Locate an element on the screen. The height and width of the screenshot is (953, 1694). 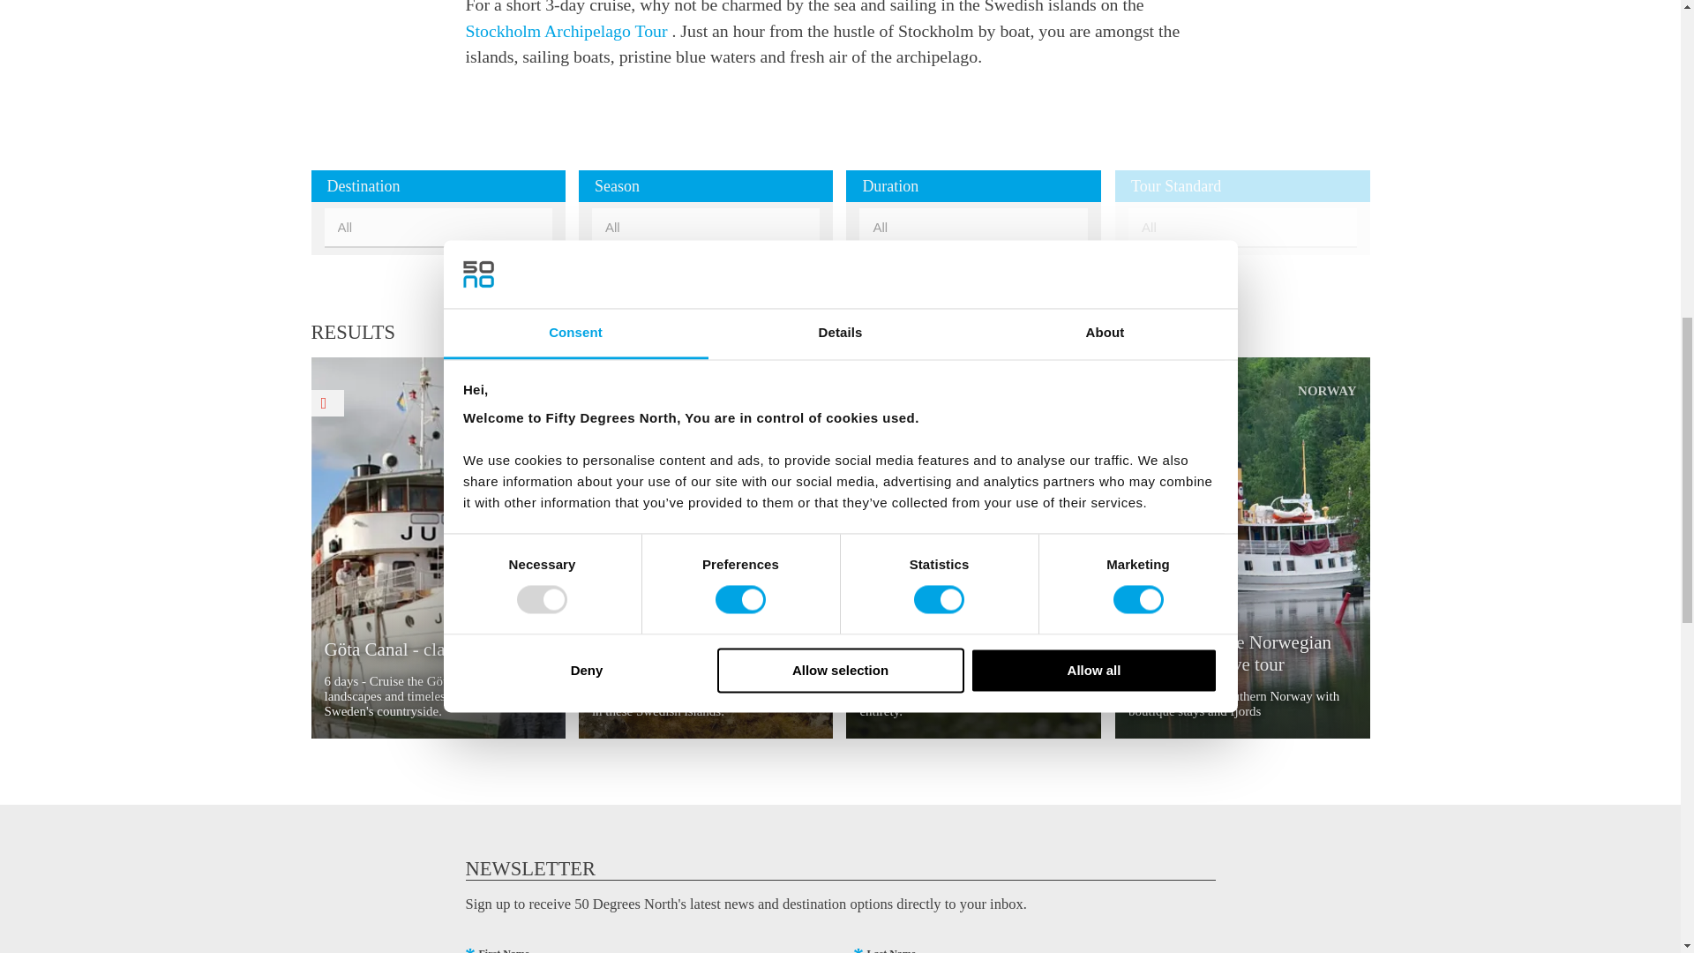
Save Tour is located at coordinates (595, 402).